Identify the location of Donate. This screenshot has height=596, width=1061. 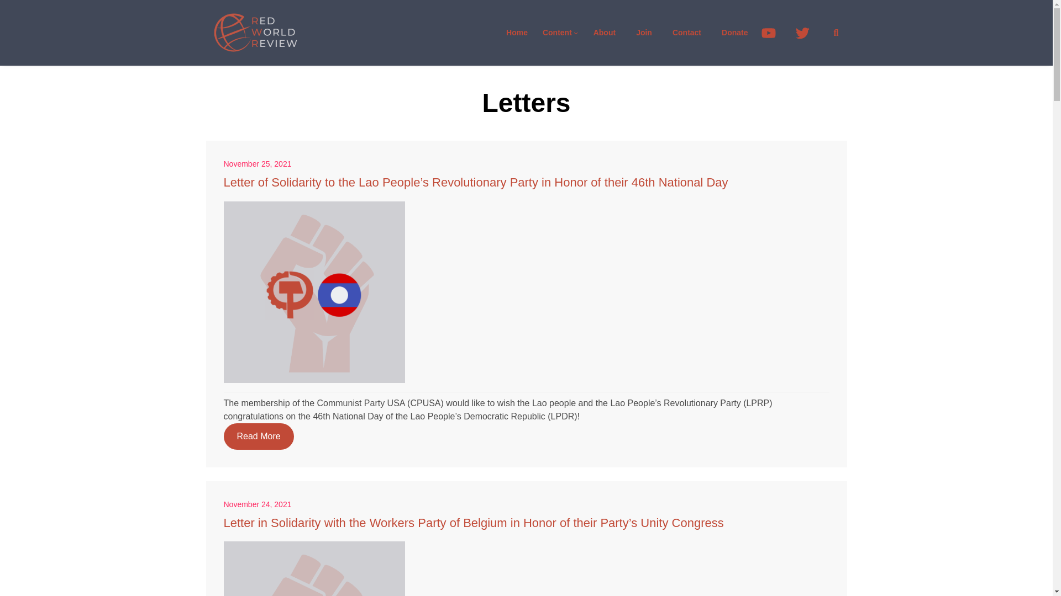
(735, 33).